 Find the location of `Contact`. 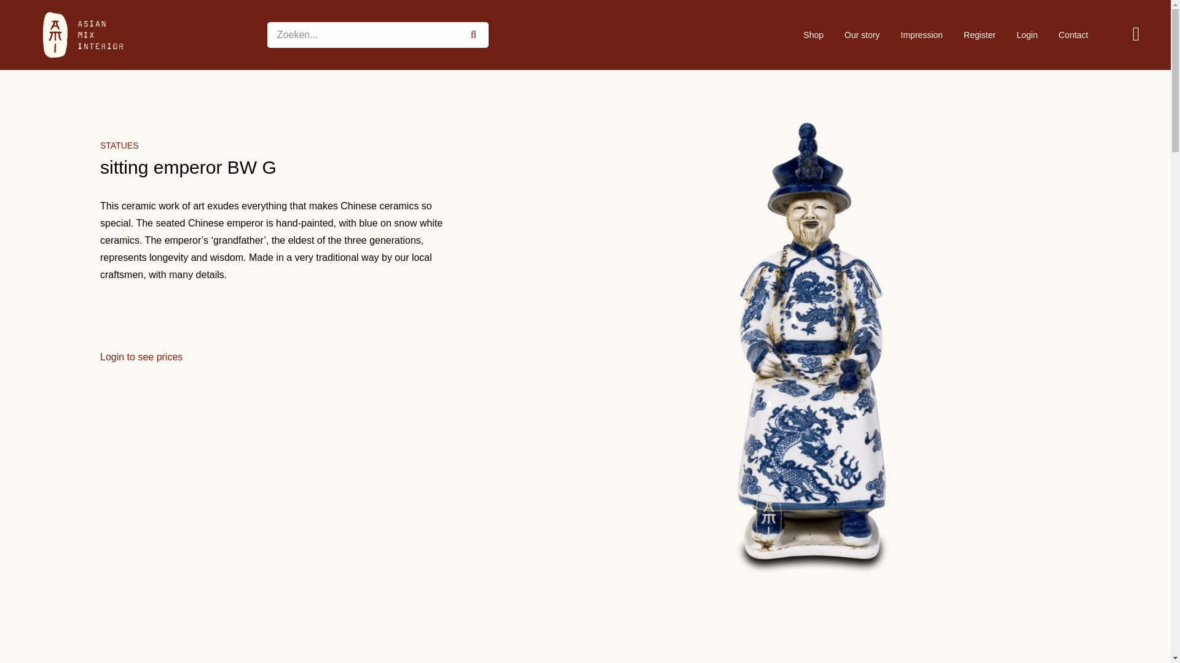

Contact is located at coordinates (1073, 34).